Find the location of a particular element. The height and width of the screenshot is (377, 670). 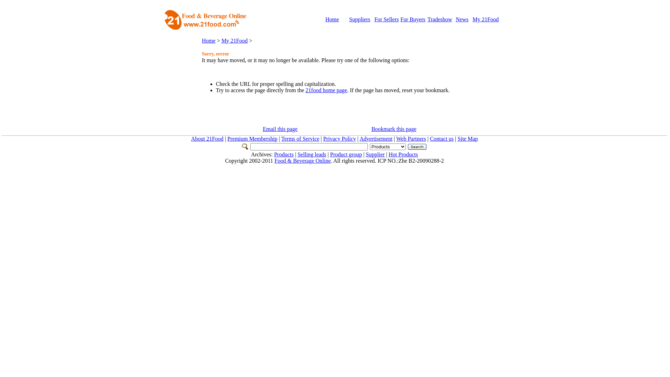

21food home page is located at coordinates (326, 90).